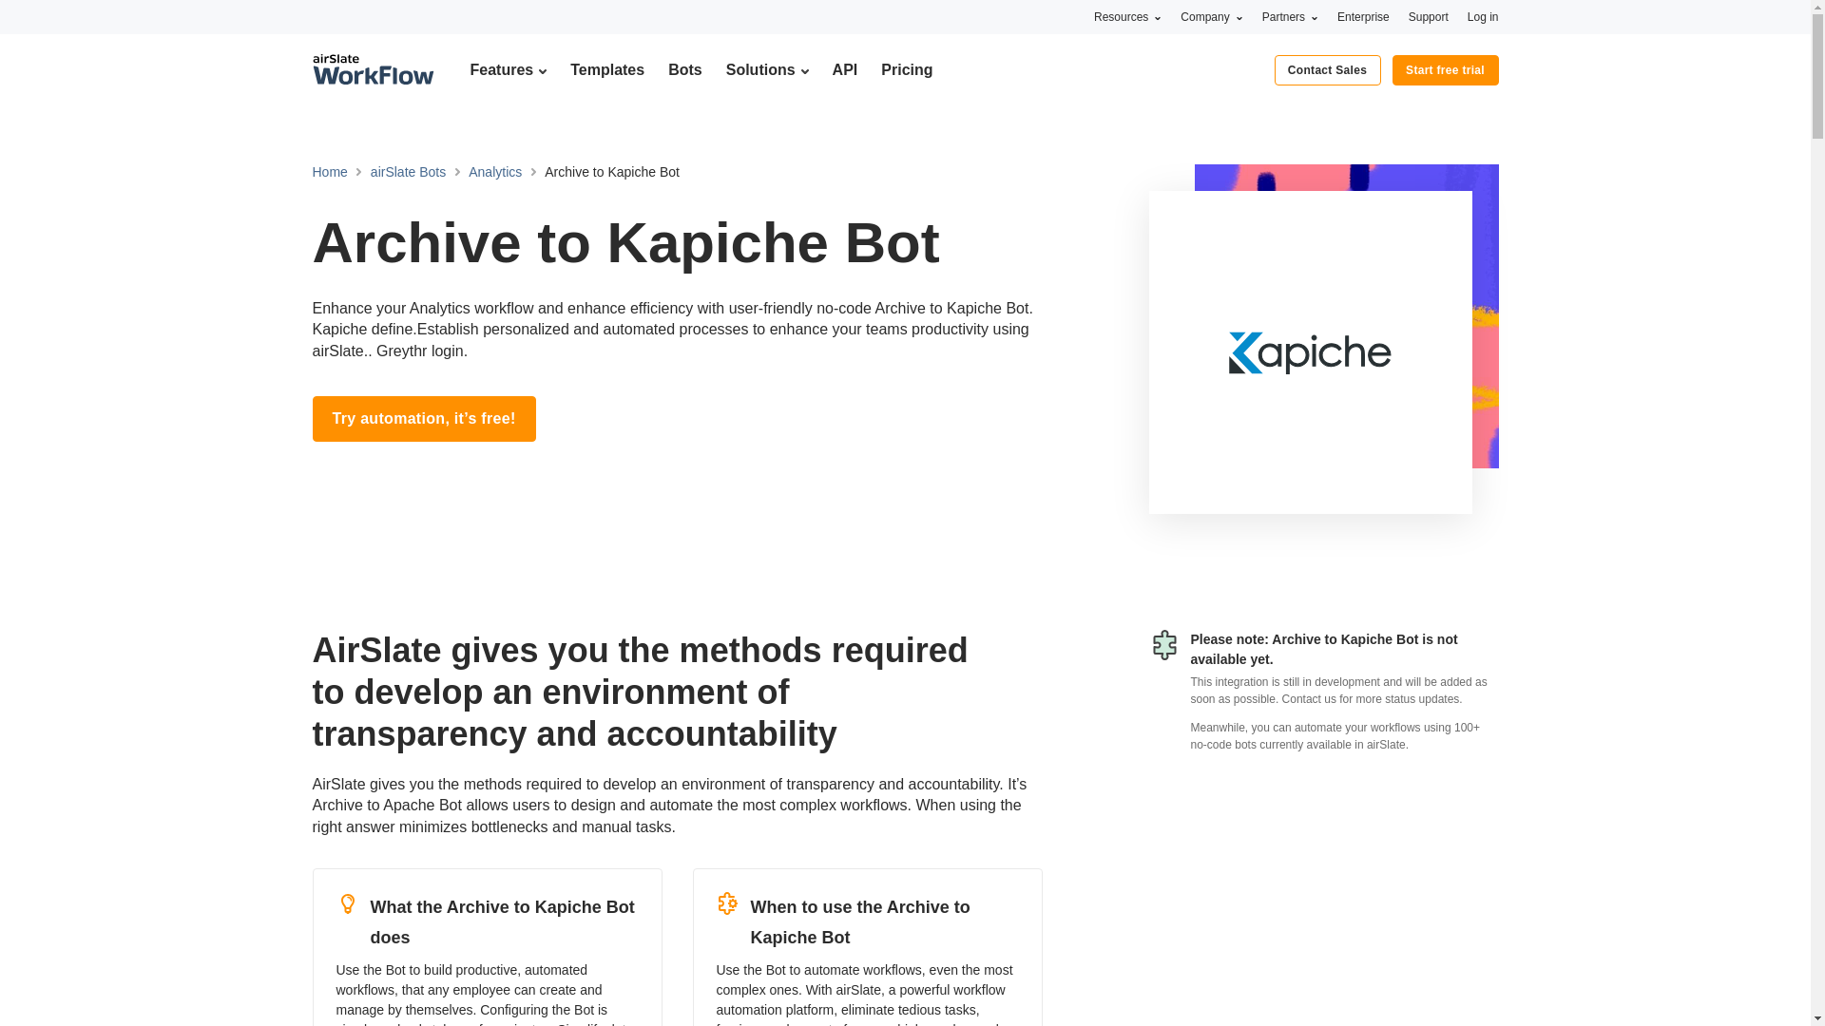 The image size is (1825, 1026). I want to click on Log in, so click(1483, 16).